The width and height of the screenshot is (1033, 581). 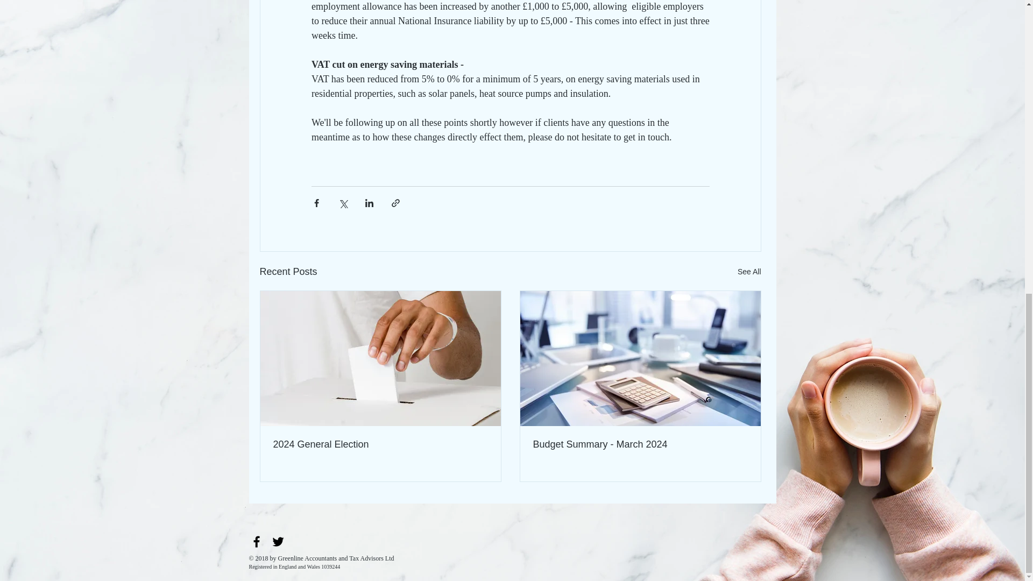 I want to click on 2024 General Election, so click(x=380, y=444).